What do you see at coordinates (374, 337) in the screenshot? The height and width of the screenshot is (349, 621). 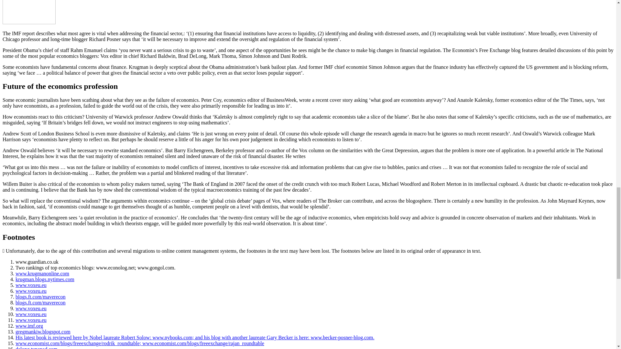 I see `.` at bounding box center [374, 337].